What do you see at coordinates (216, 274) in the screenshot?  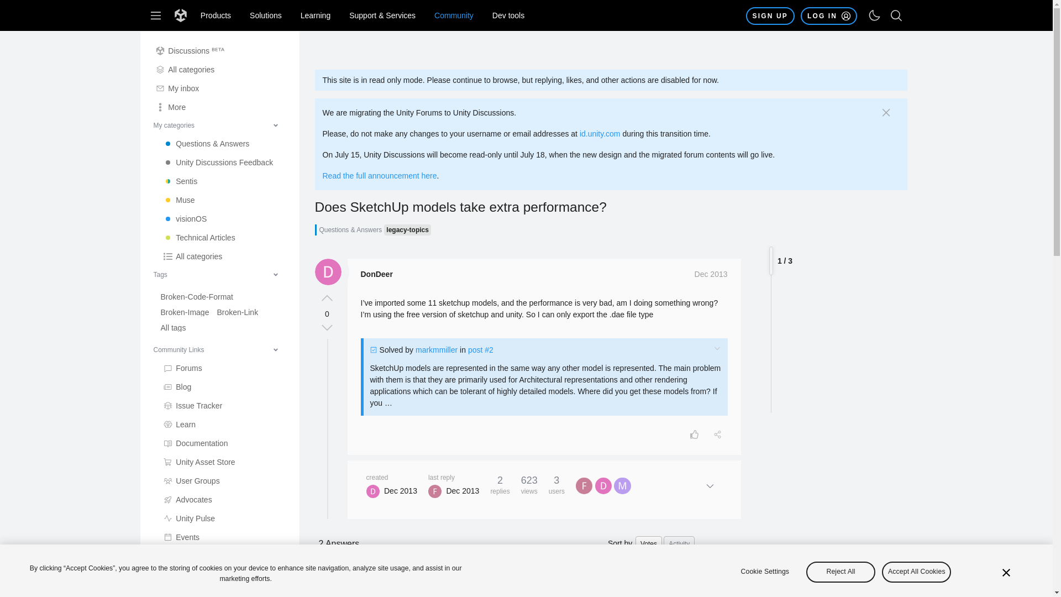 I see `Toggle section` at bounding box center [216, 274].